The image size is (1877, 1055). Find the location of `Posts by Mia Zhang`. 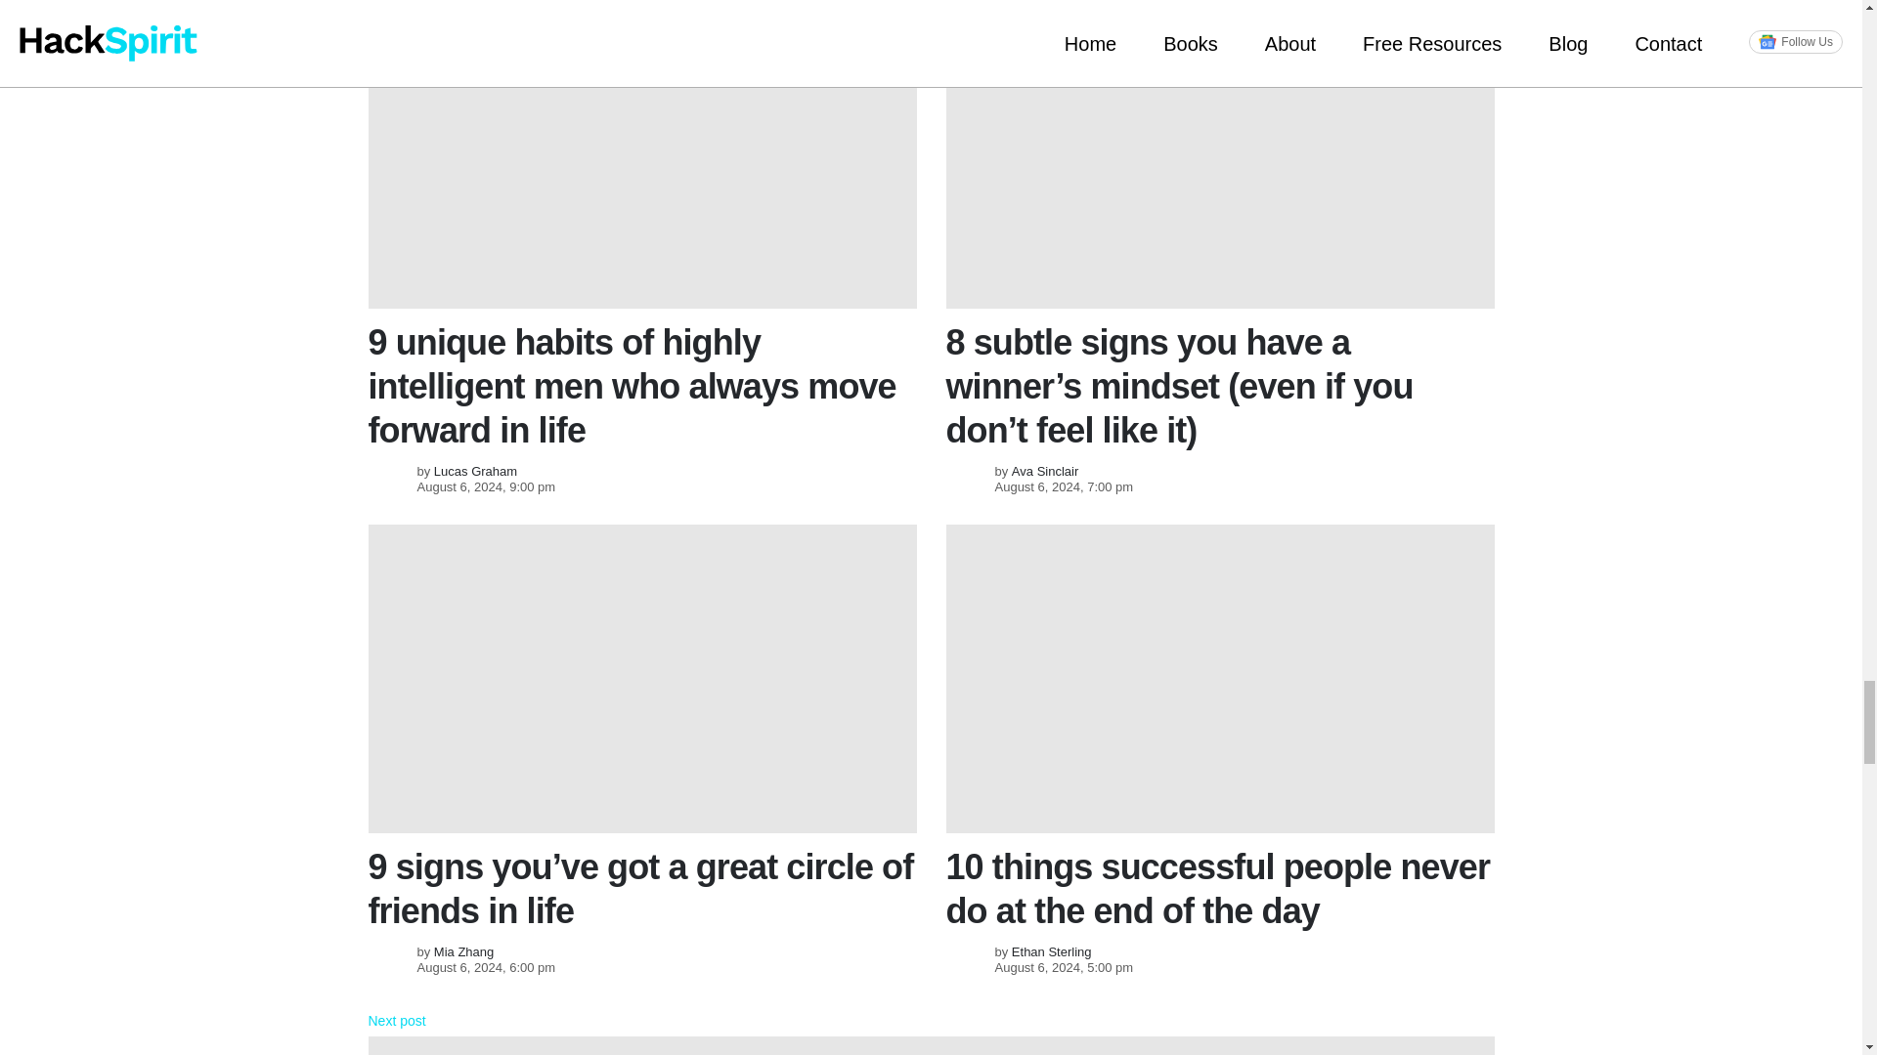

Posts by Mia Zhang is located at coordinates (463, 951).